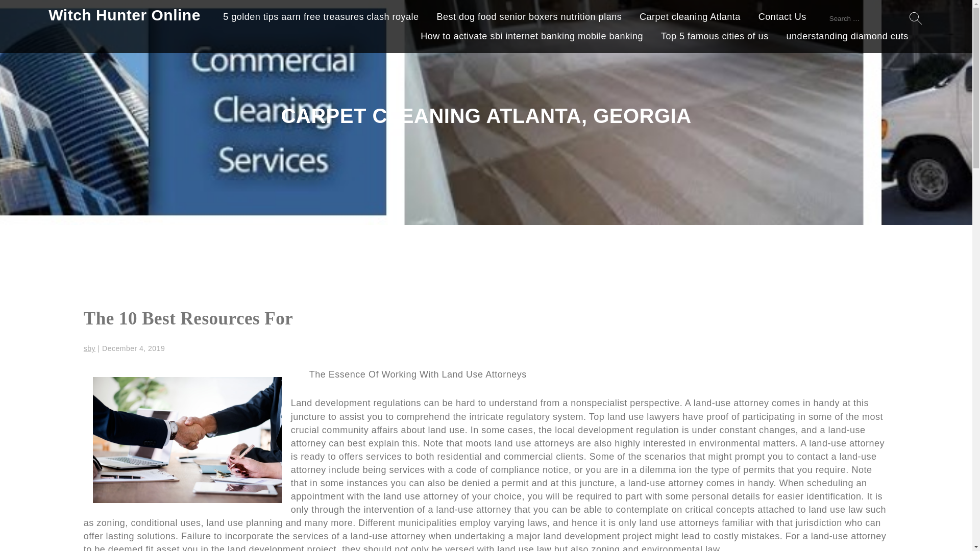 Image resolution: width=980 pixels, height=551 pixels. I want to click on understanding diamond cuts, so click(847, 38).